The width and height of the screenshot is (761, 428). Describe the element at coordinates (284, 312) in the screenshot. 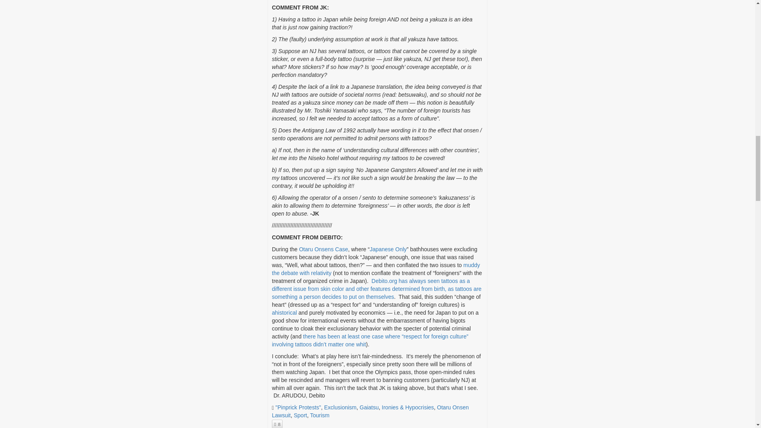

I see `ahistorical` at that location.